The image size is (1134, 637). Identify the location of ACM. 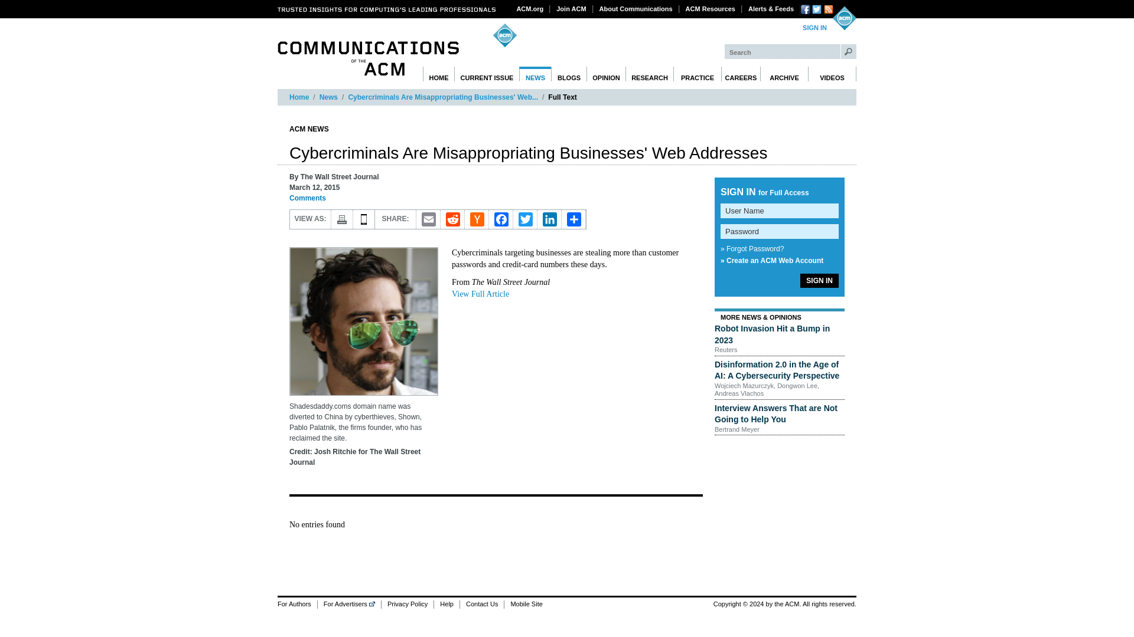
(844, 18).